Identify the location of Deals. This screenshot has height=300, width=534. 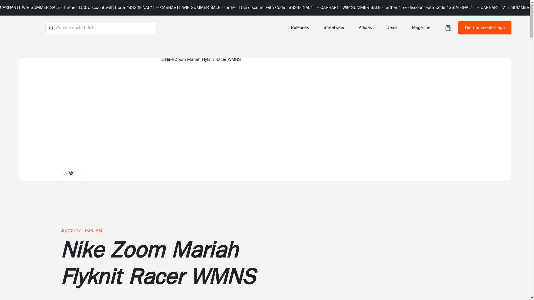
(393, 27).